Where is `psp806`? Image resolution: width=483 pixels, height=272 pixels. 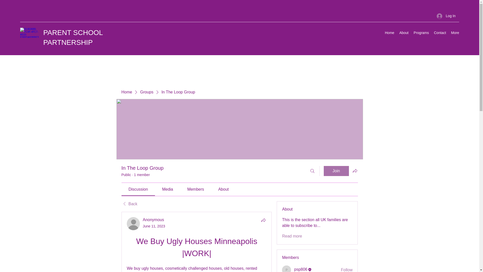
psp806 is located at coordinates (287, 269).